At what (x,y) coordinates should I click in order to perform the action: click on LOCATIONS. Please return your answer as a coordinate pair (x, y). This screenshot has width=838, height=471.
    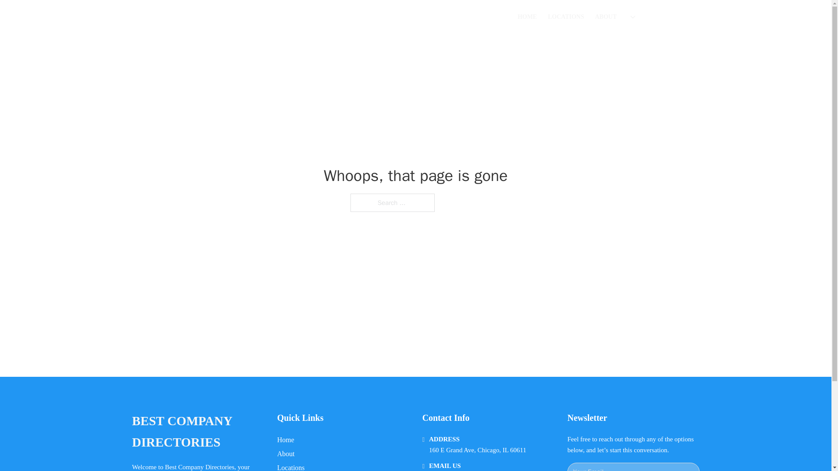
    Looking at the image, I should click on (566, 17).